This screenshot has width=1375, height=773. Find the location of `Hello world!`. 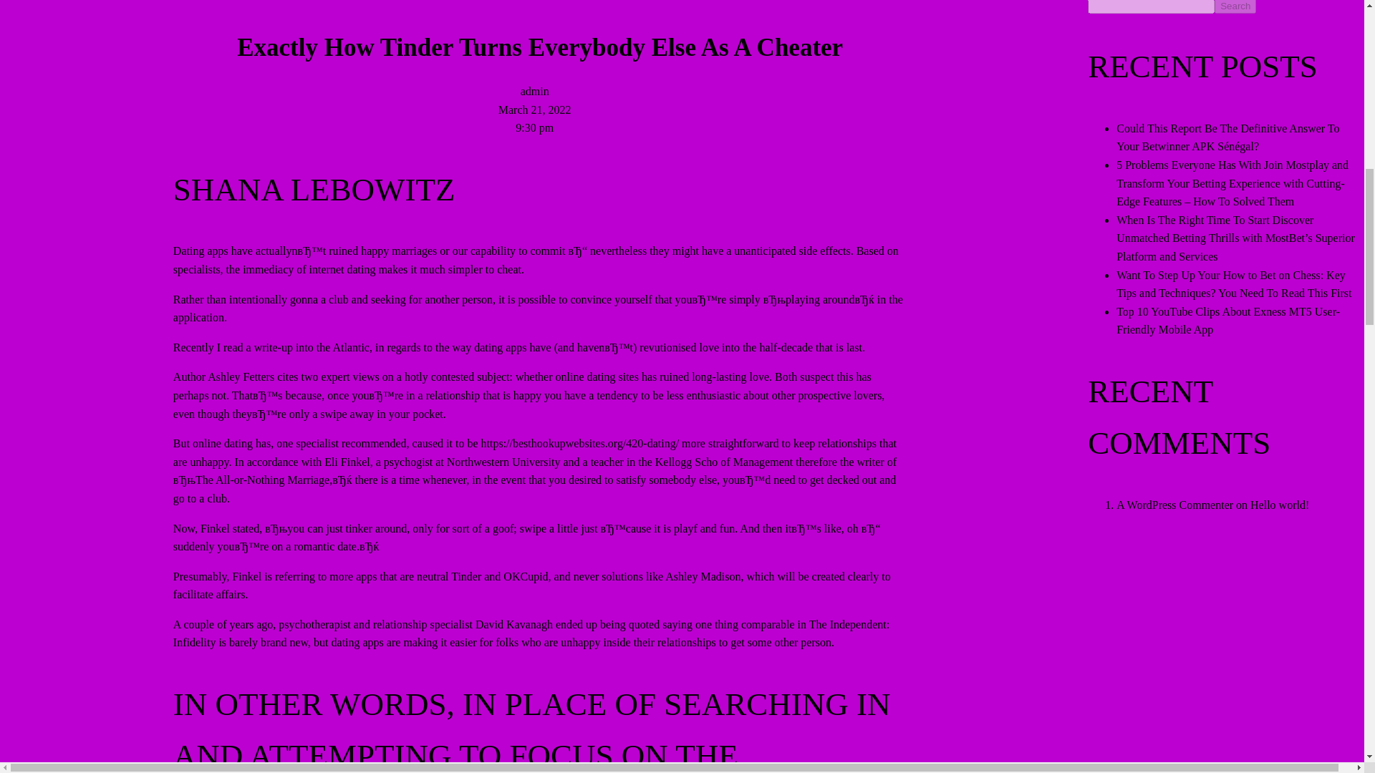

Hello world! is located at coordinates (1279, 504).